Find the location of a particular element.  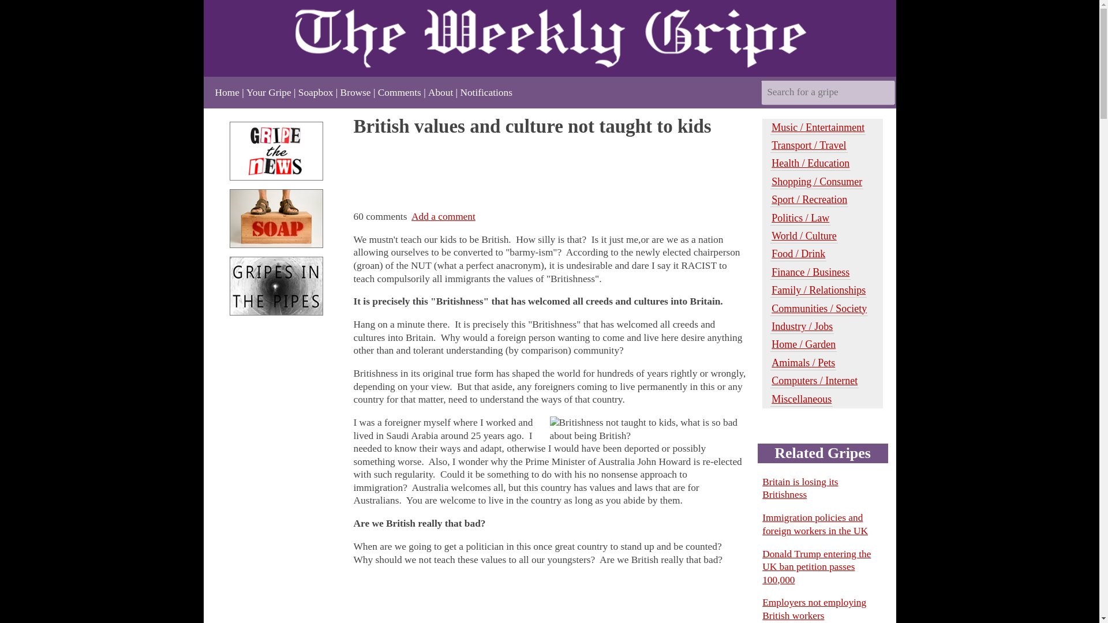

Politics and Law is located at coordinates (800, 218).